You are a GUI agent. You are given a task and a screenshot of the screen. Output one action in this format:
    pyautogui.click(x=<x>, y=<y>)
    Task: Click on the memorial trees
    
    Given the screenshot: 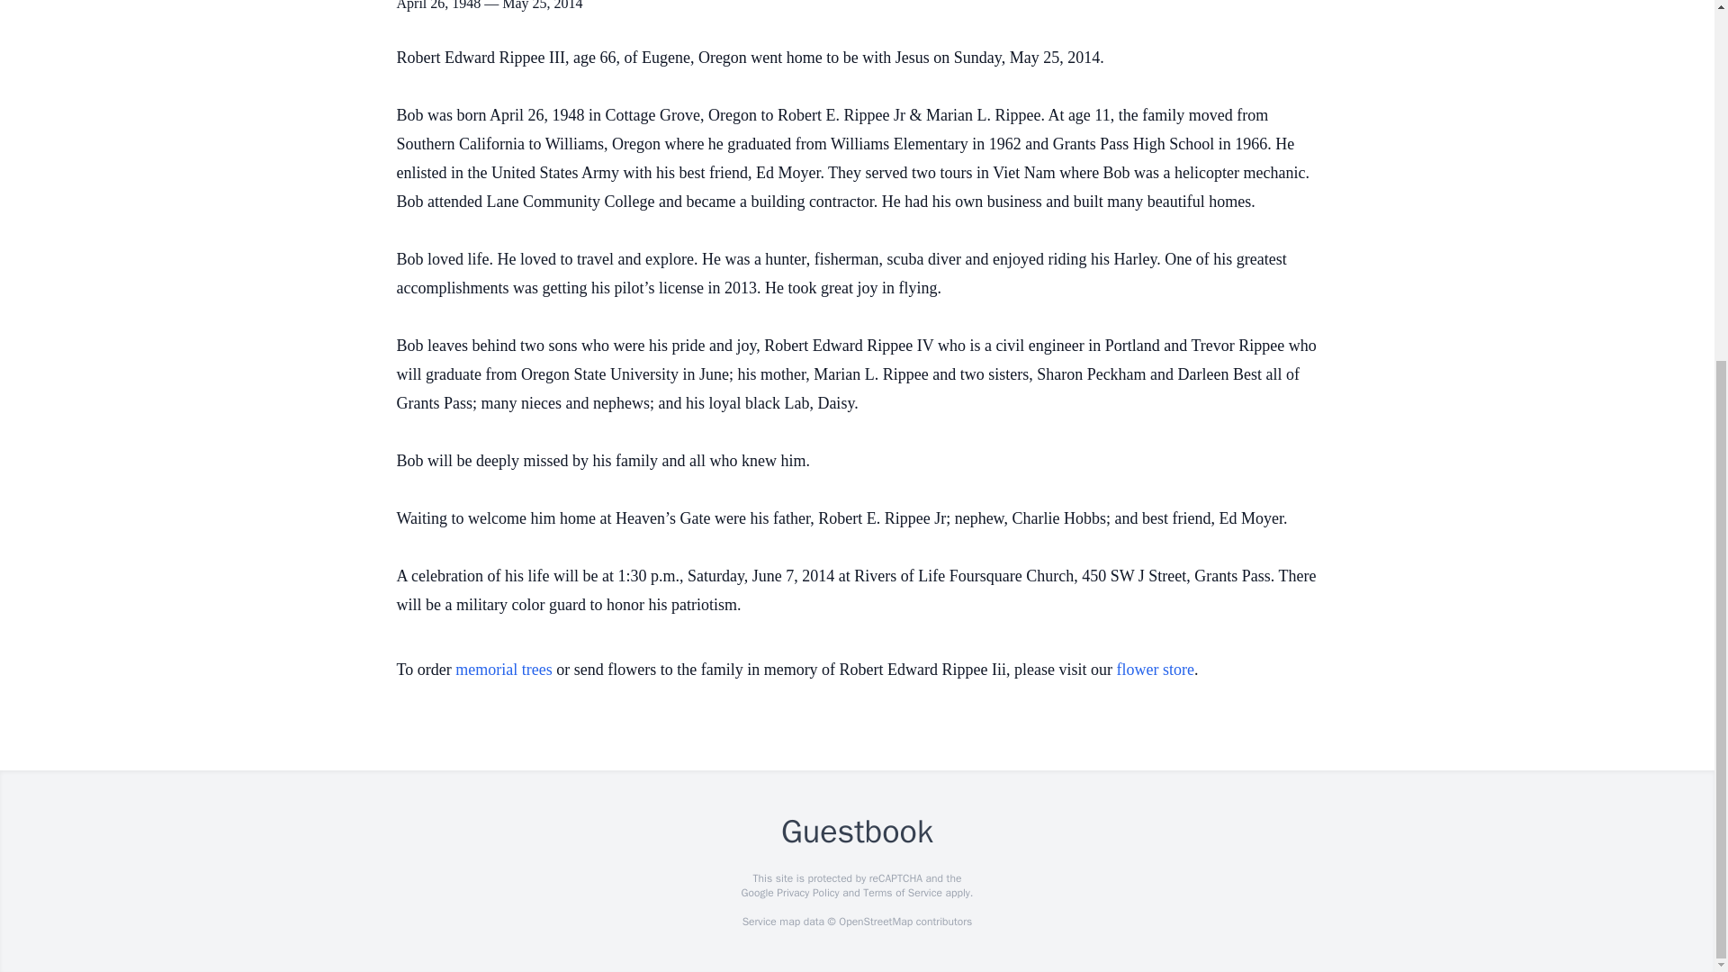 What is the action you would take?
    pyautogui.click(x=503, y=670)
    